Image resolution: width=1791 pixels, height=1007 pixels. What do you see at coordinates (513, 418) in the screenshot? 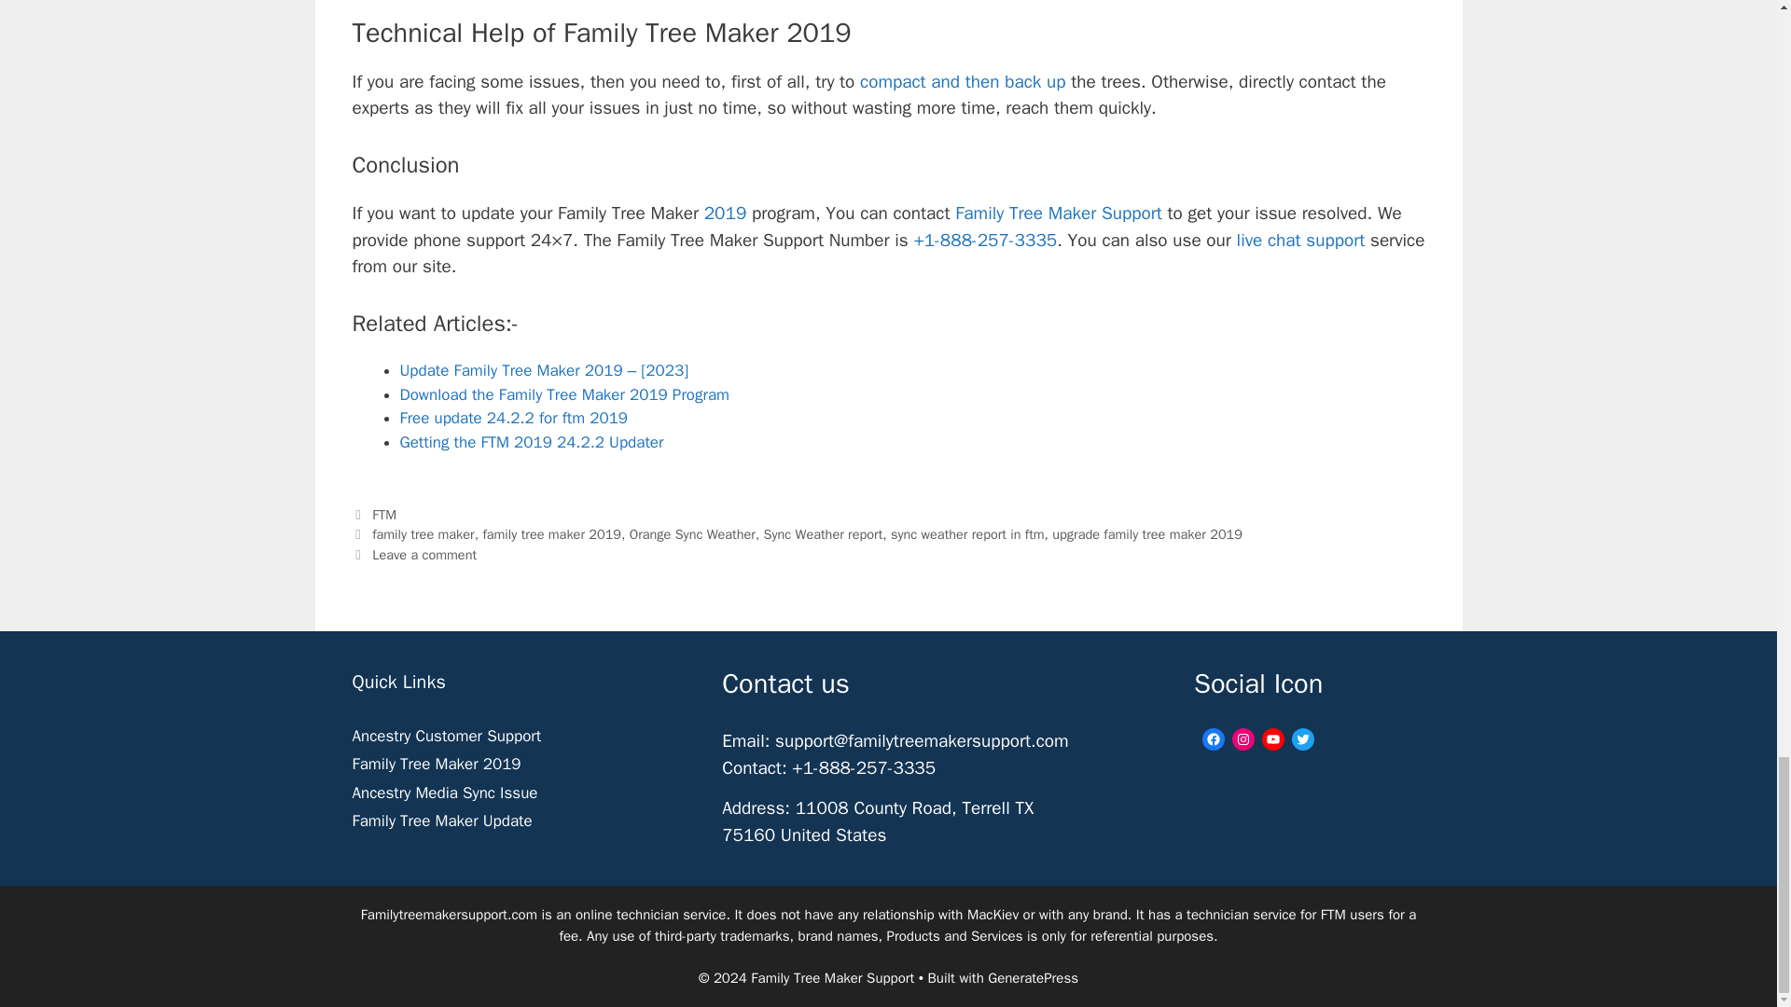
I see `Free update 24.2.2 for ftm 2019` at bounding box center [513, 418].